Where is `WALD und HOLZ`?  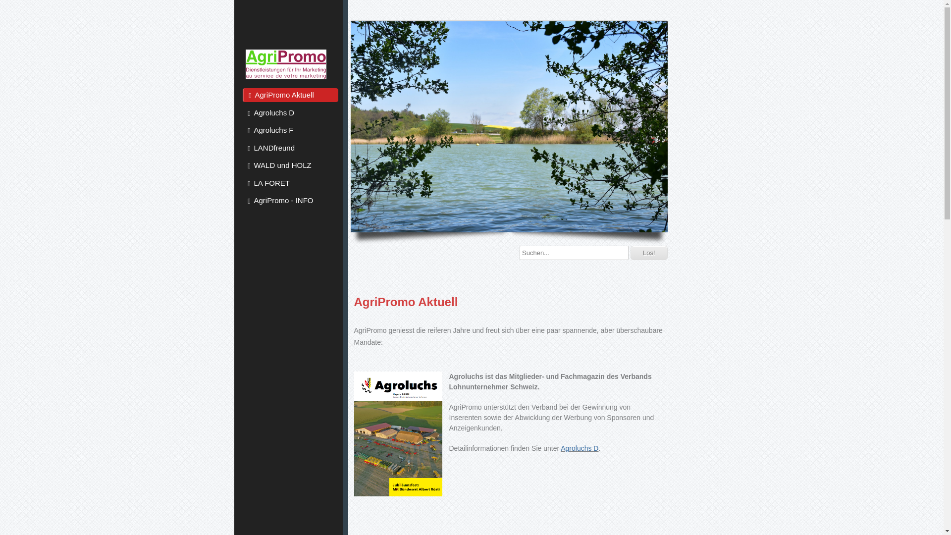
WALD und HOLZ is located at coordinates (290, 165).